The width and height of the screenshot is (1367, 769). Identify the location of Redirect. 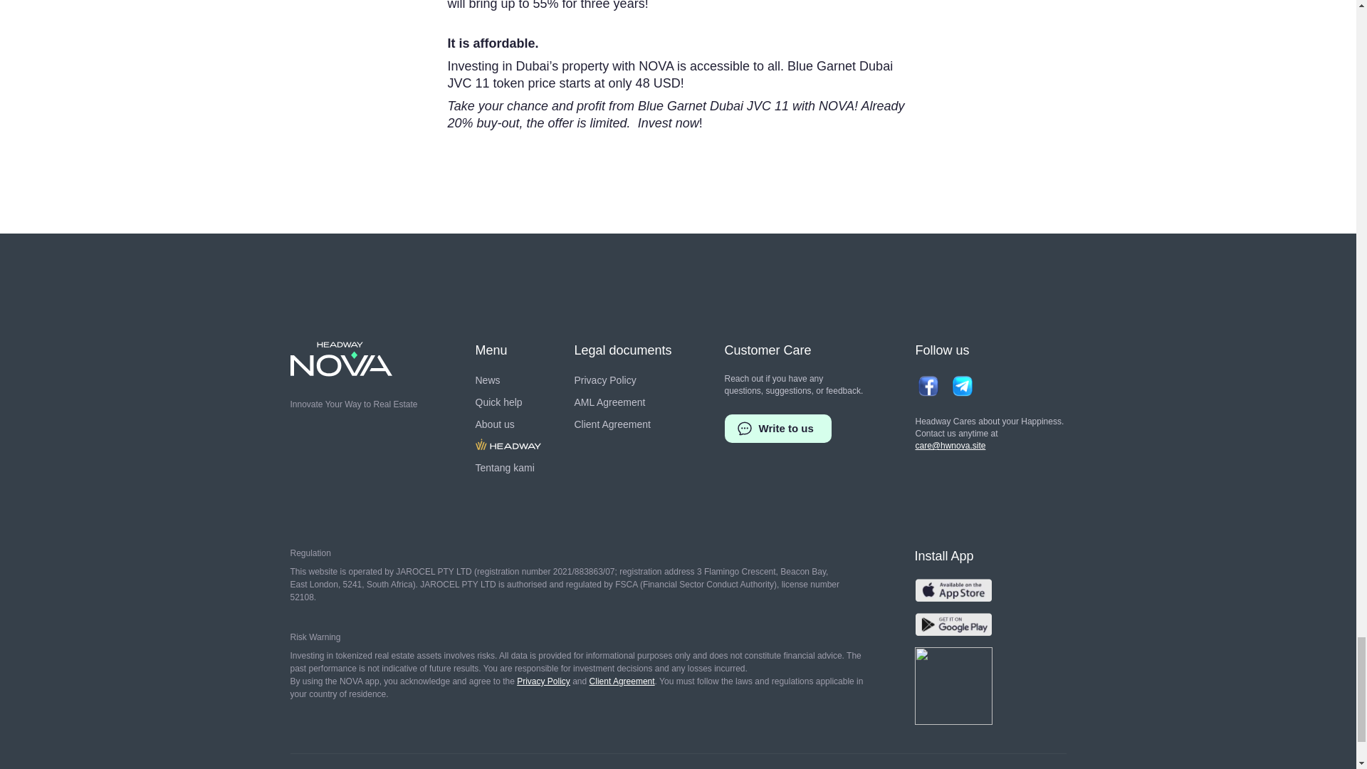
(508, 446).